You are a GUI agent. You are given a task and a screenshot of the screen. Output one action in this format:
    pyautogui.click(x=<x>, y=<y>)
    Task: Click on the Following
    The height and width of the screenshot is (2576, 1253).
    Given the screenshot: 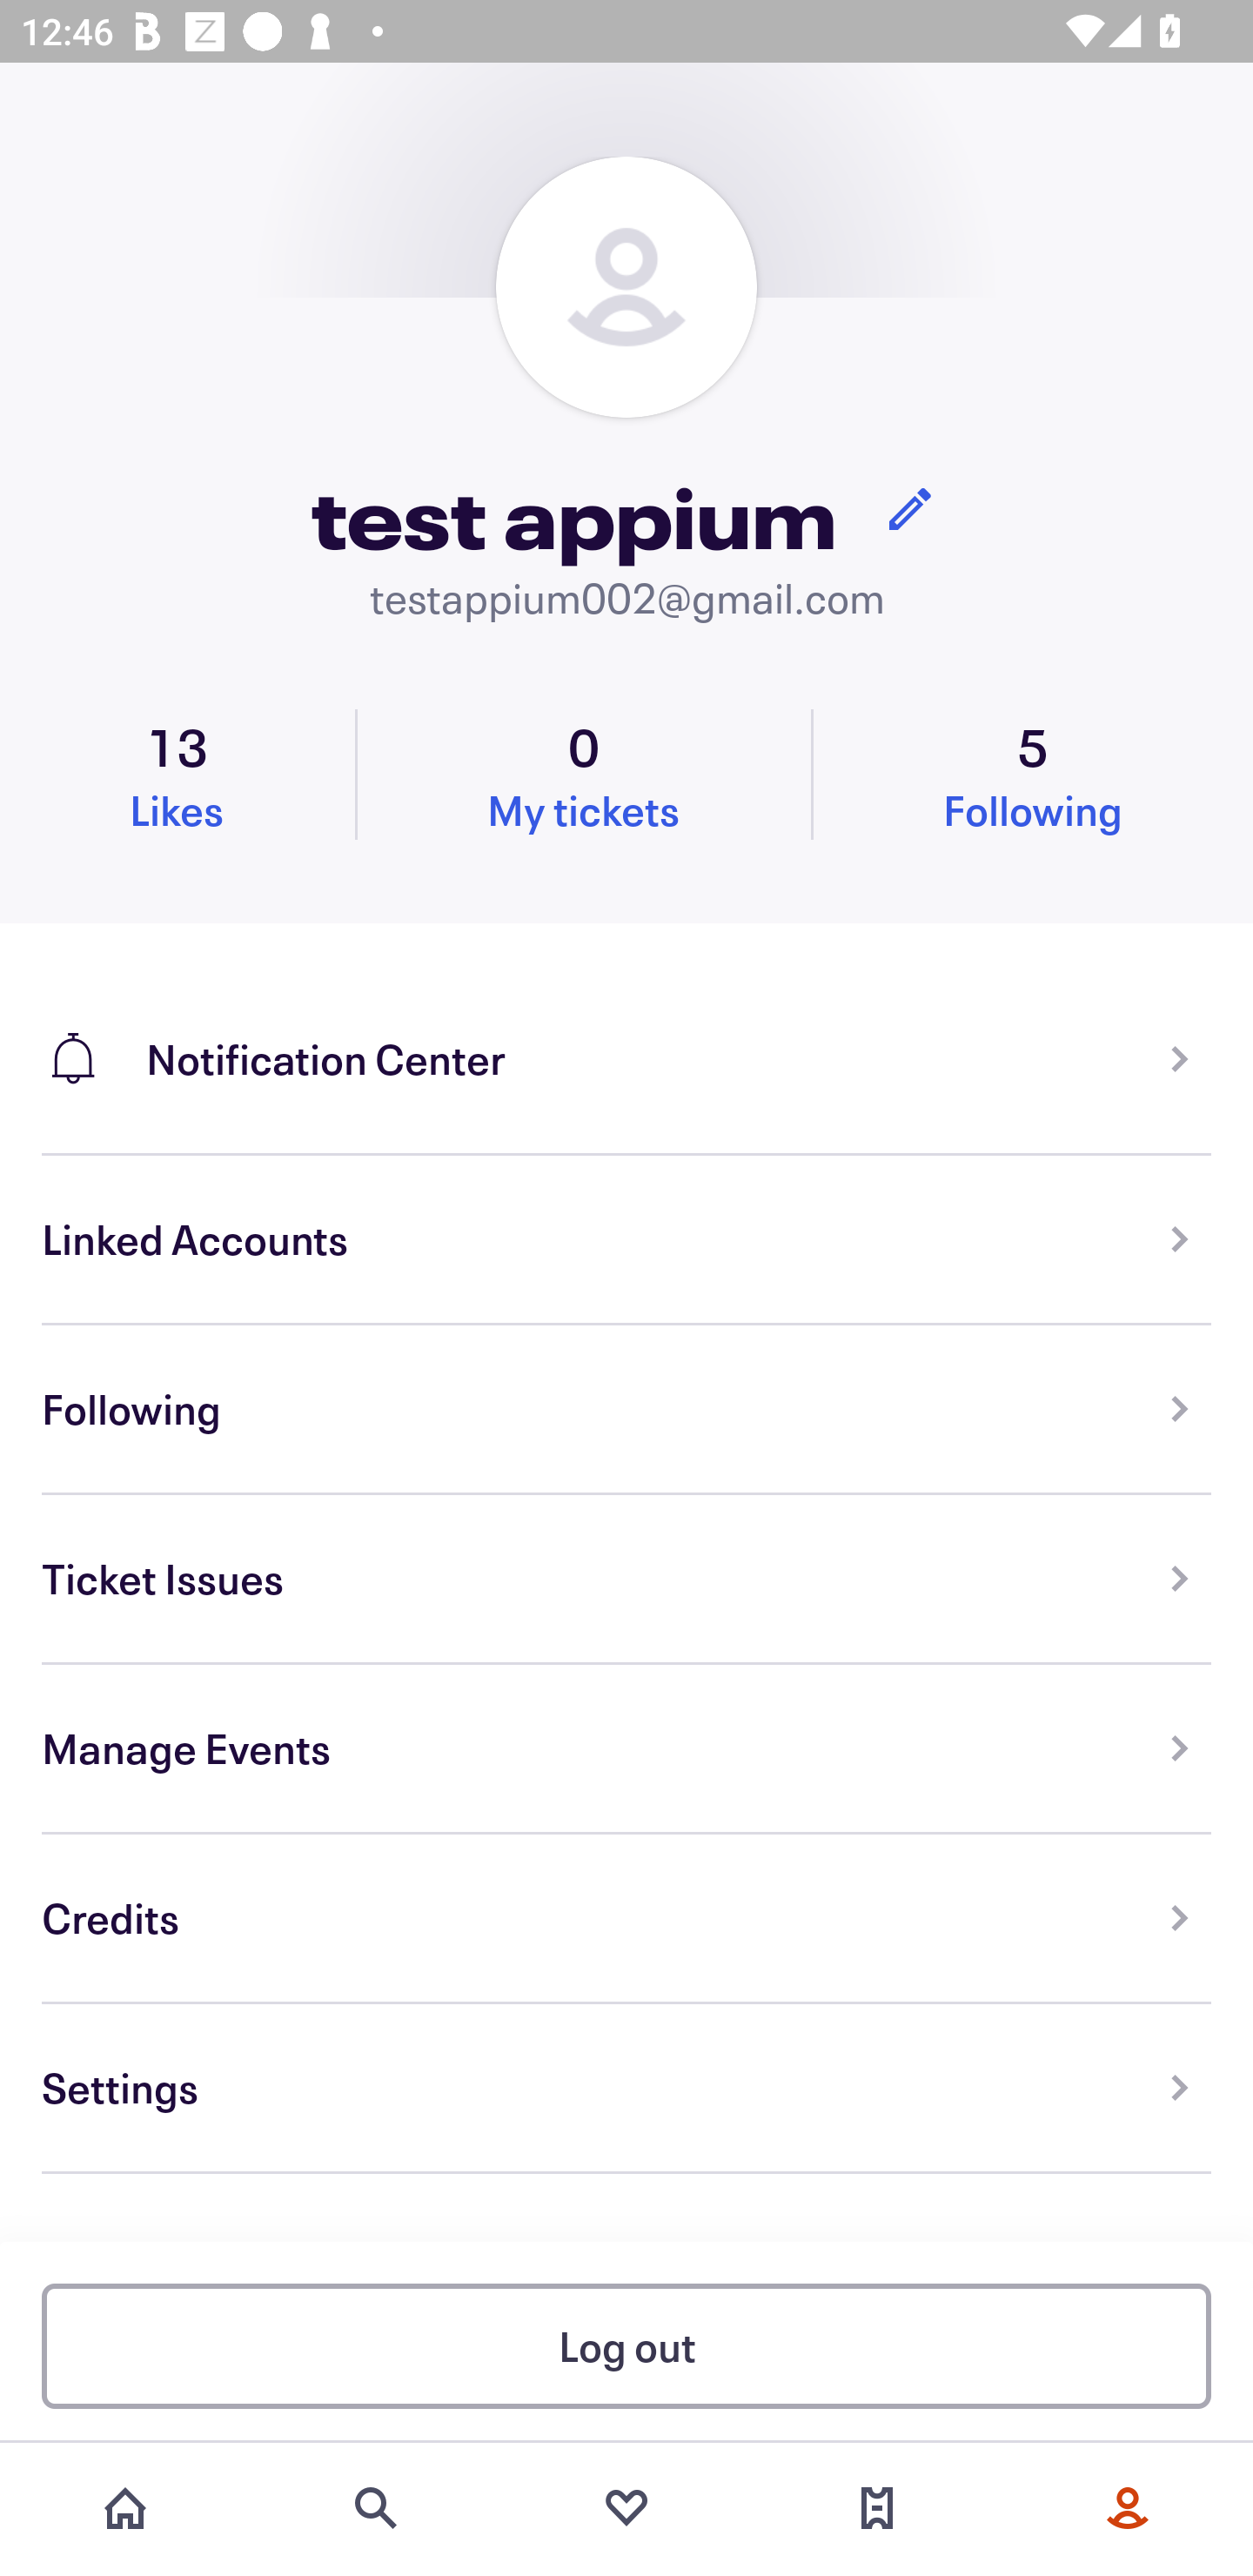 What is the action you would take?
    pyautogui.click(x=626, y=1410)
    